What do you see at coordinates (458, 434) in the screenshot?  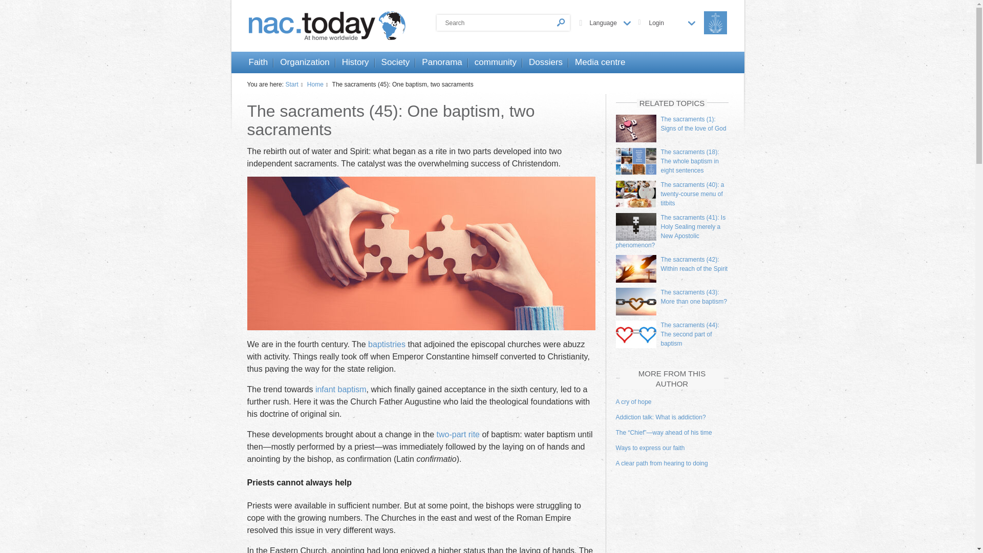 I see `two-part rite` at bounding box center [458, 434].